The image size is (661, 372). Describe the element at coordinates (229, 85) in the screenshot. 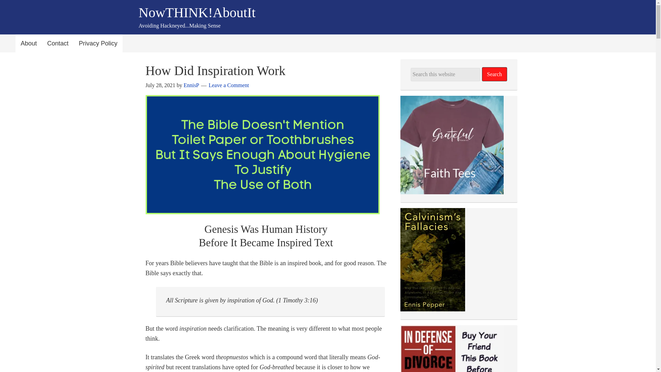

I see `Leave a Comment` at that location.